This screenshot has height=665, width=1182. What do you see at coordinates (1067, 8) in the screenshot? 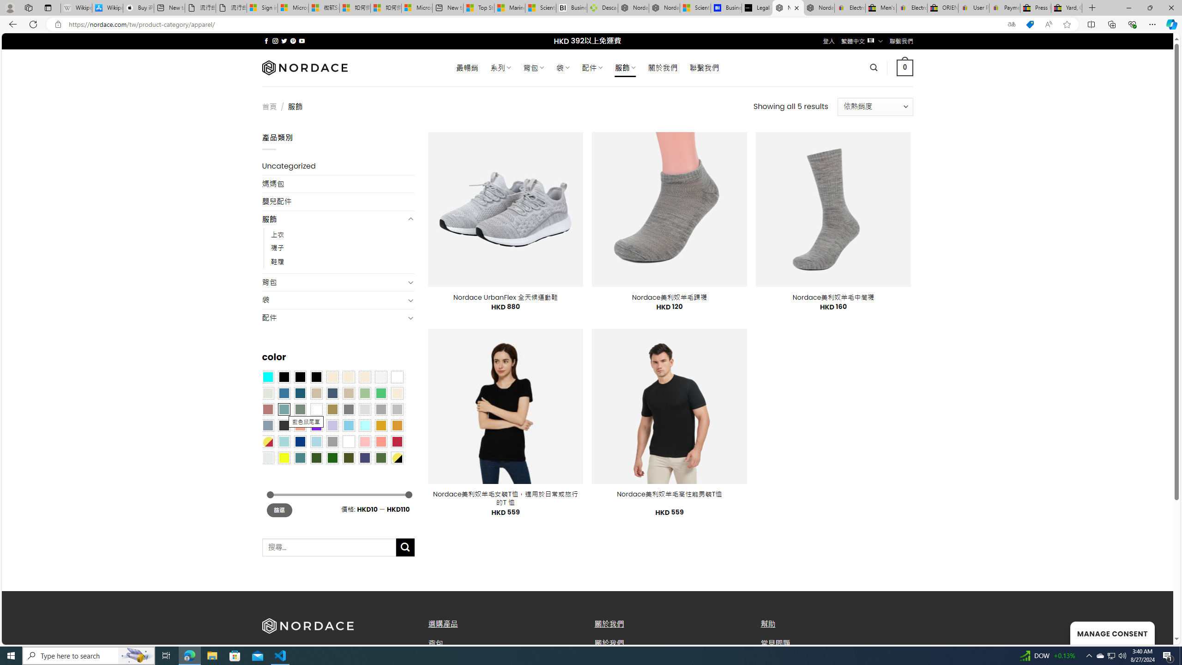
I see `Yard, Garden & Outdoor Living` at bounding box center [1067, 8].